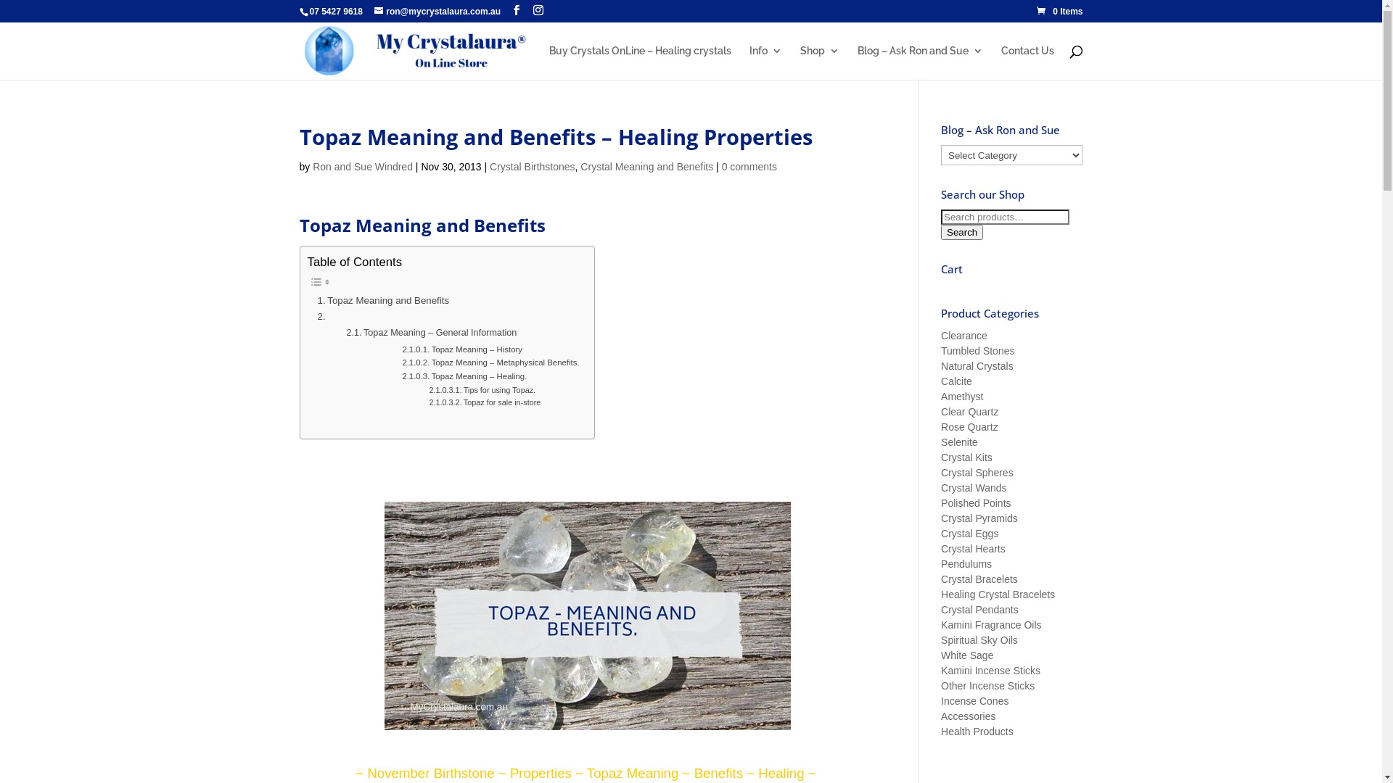  I want to click on Crystal Pyramids, so click(979, 518).